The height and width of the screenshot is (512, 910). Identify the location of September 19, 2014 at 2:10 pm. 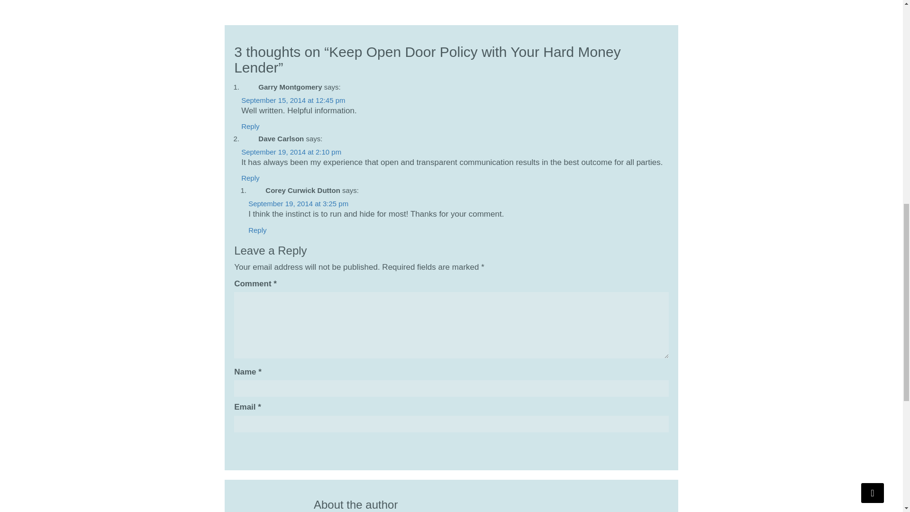
(291, 152).